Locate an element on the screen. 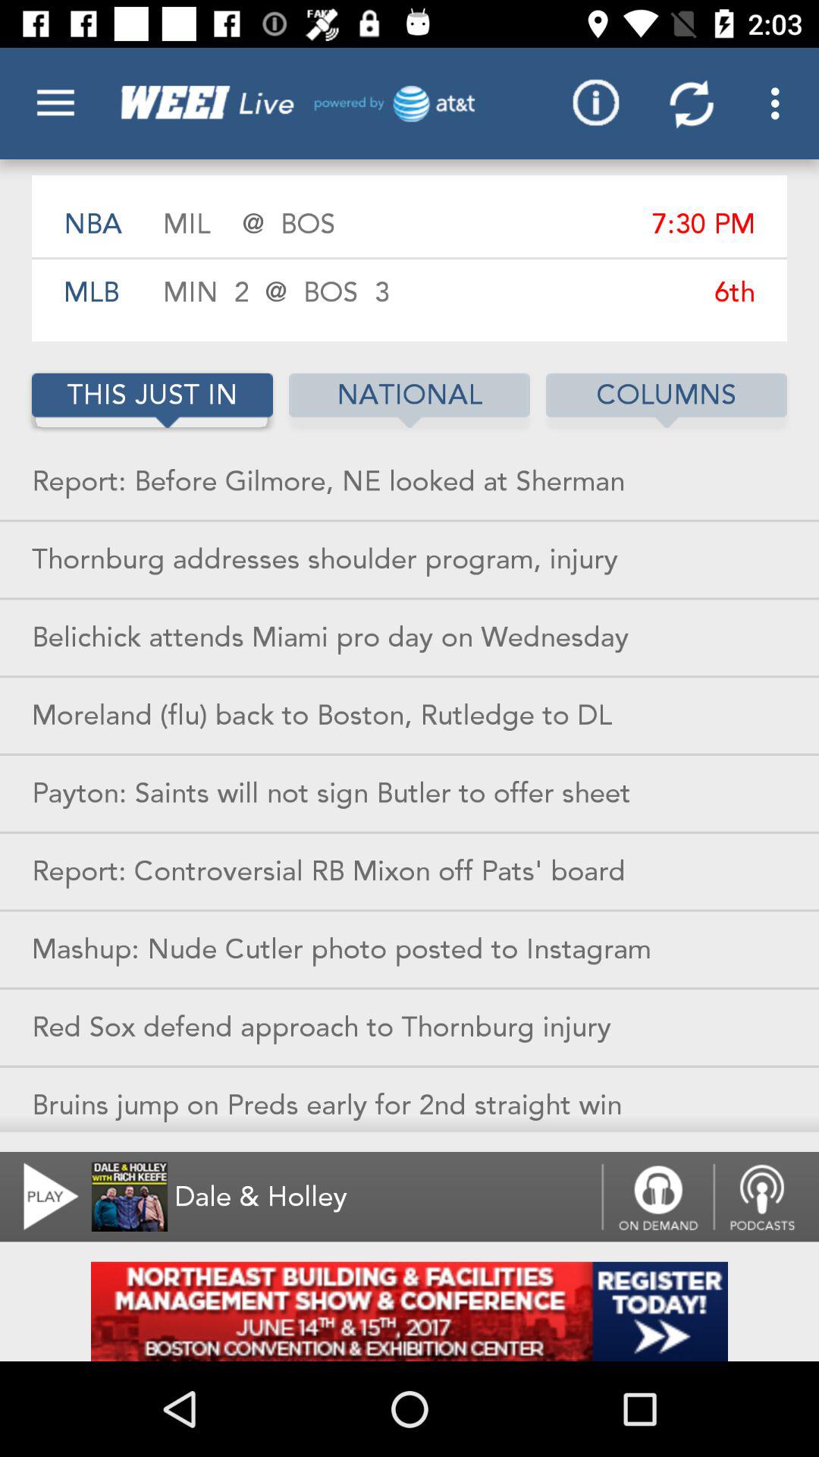  open advertisement is located at coordinates (409, 1311).